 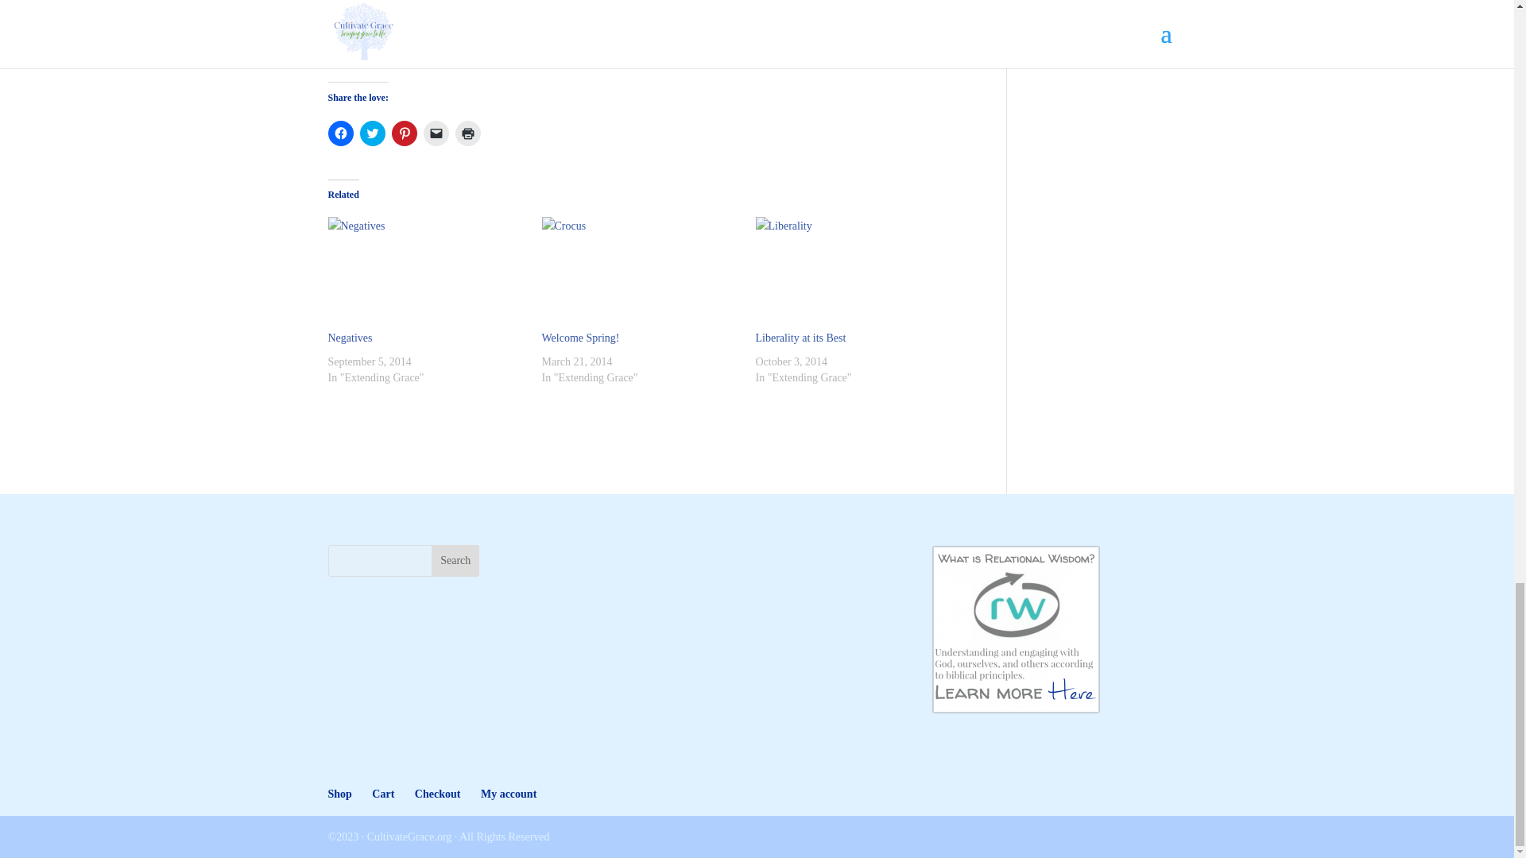 What do you see at coordinates (340, 133) in the screenshot?
I see `Click to share on Facebook` at bounding box center [340, 133].